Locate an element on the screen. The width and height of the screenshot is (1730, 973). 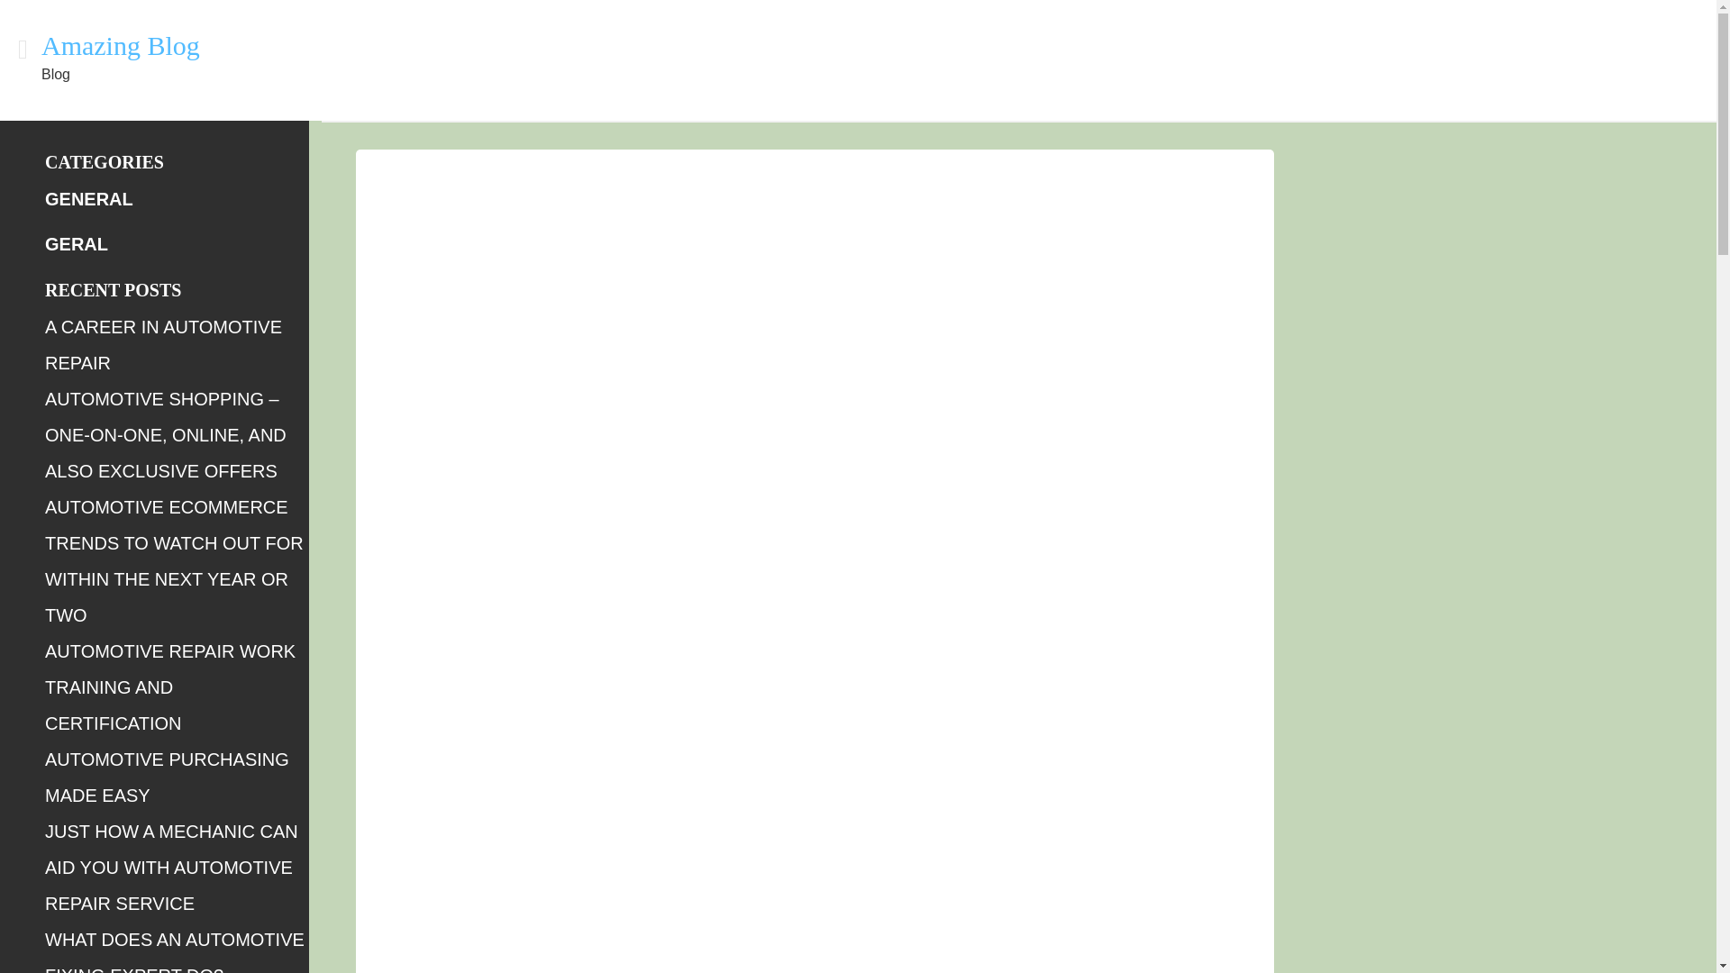
AUTOMOTIVE REPAIR WORK TRAINING AND CERTIFICATION is located at coordinates (169, 687).